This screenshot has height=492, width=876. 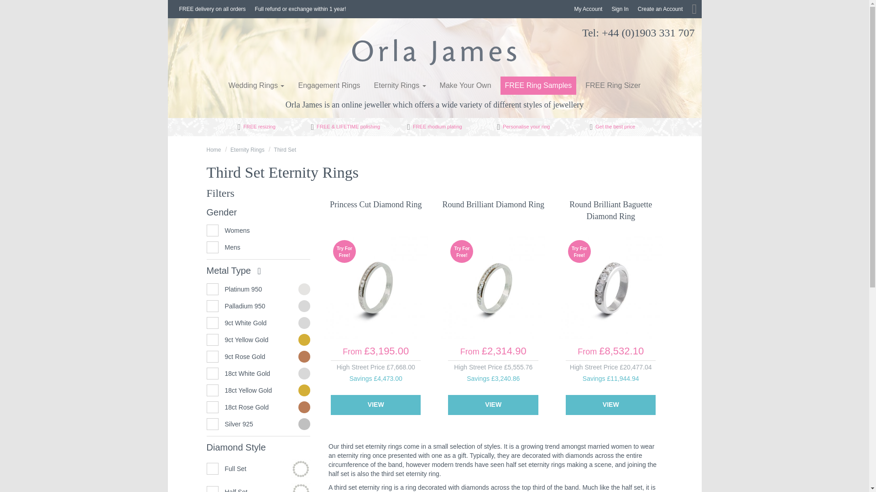 What do you see at coordinates (258, 323) in the screenshot?
I see `9ct White Gold Eternity Rings` at bounding box center [258, 323].